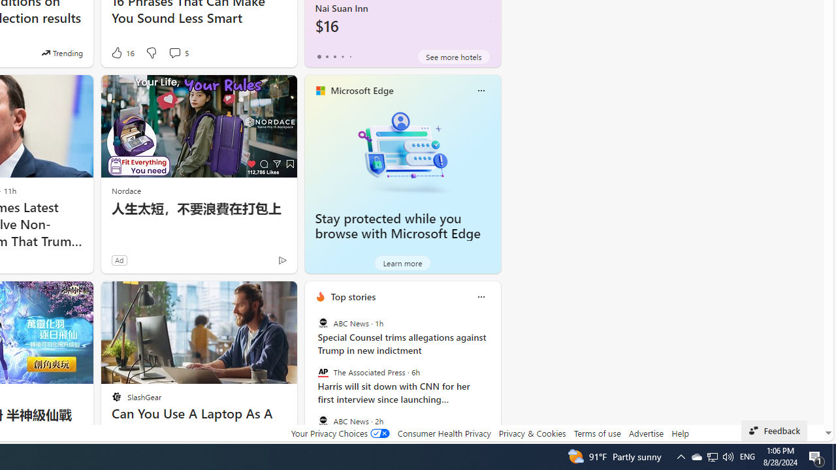  I want to click on Microsoft Edge, so click(362, 91).